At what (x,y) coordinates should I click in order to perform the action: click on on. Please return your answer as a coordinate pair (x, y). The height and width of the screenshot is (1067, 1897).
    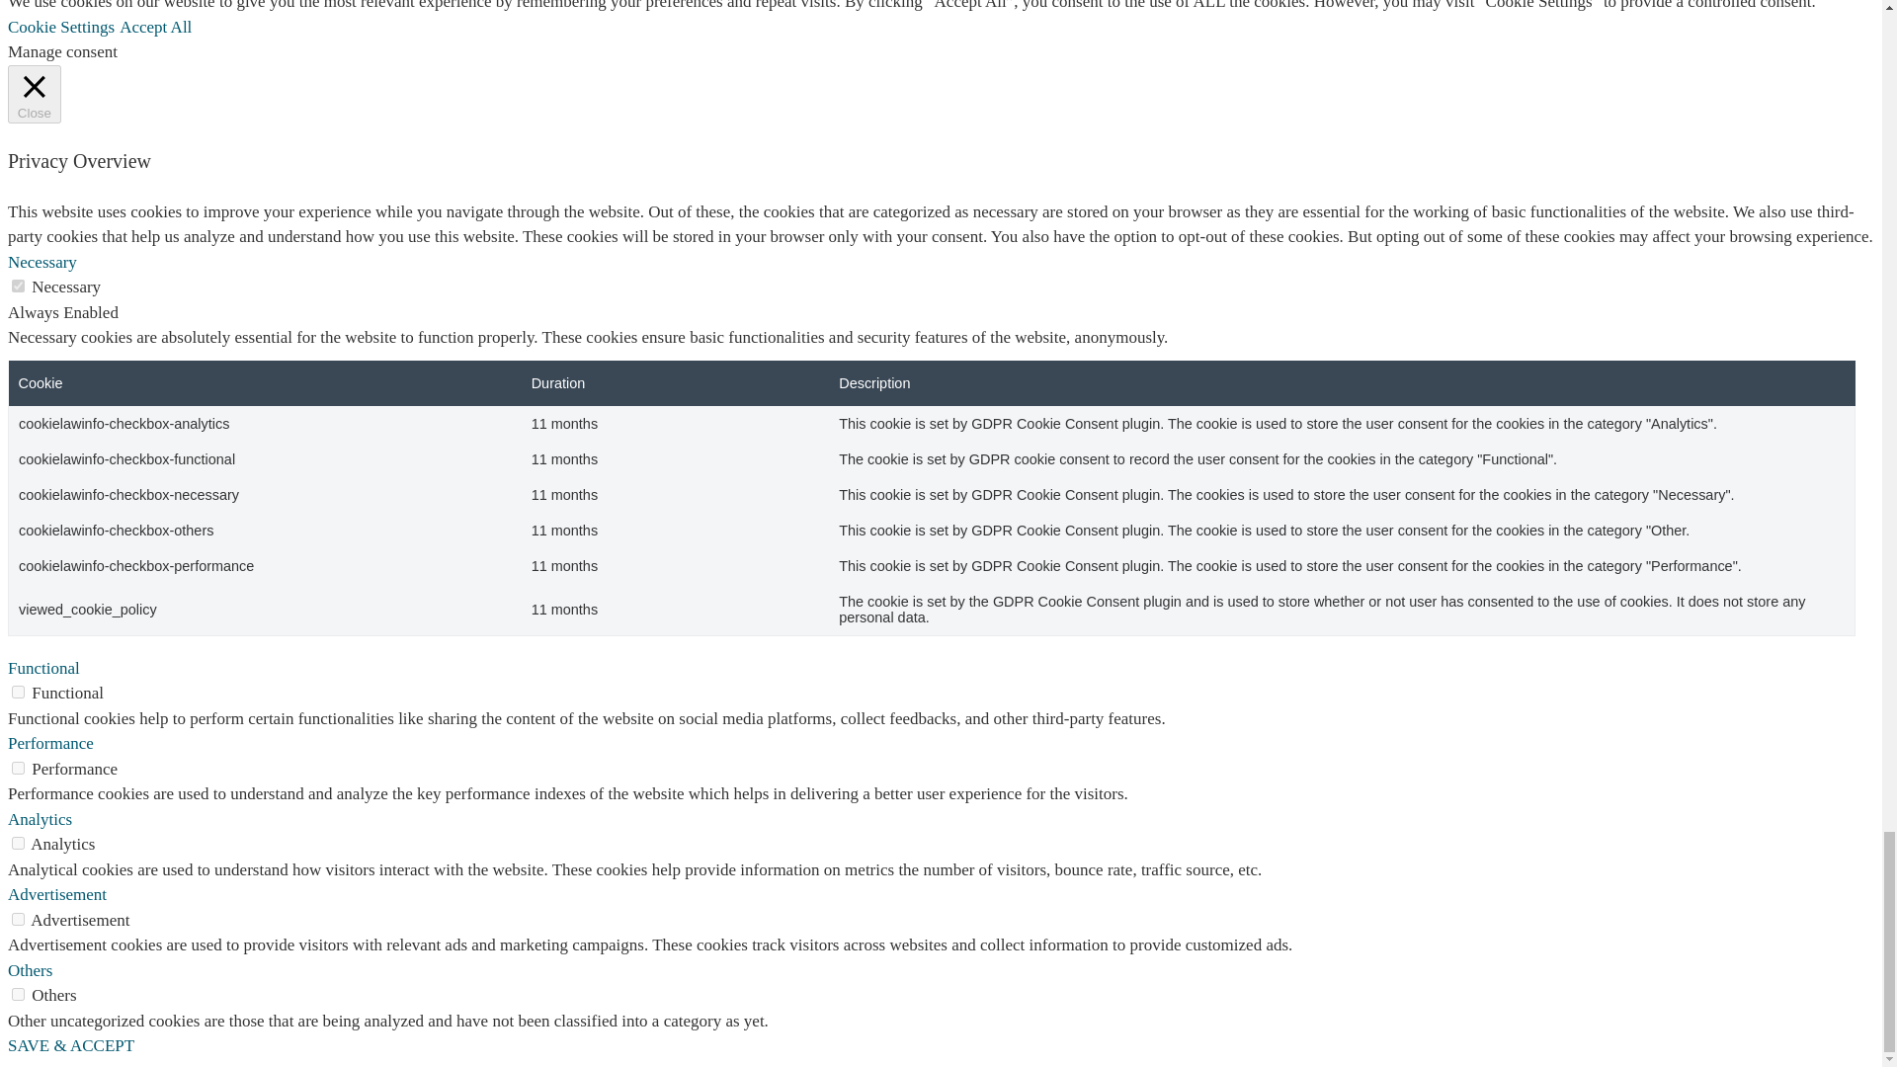
    Looking at the image, I should click on (18, 285).